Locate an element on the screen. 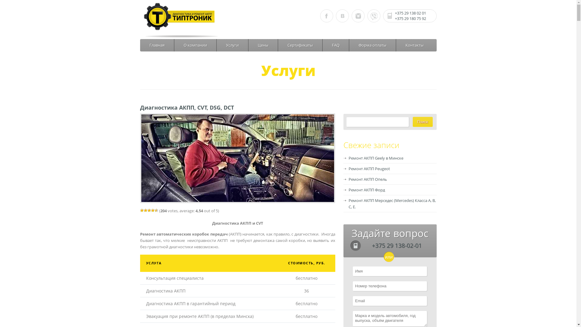 The image size is (581, 327). 1 Star is located at coordinates (142, 210).